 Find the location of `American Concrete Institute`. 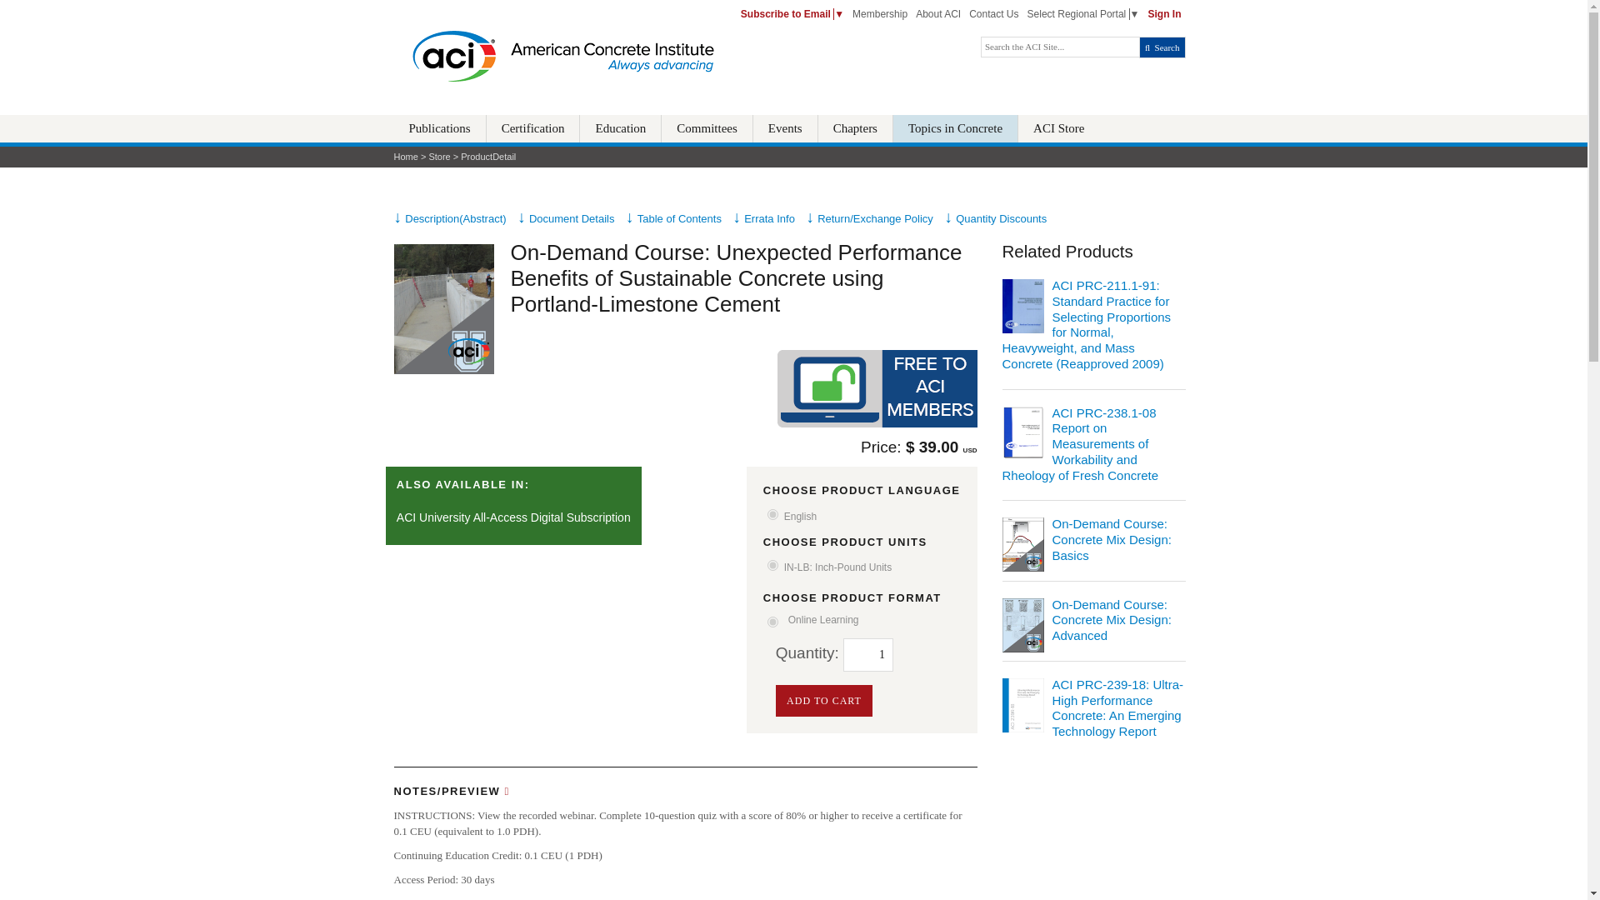

American Concrete Institute is located at coordinates (562, 60).